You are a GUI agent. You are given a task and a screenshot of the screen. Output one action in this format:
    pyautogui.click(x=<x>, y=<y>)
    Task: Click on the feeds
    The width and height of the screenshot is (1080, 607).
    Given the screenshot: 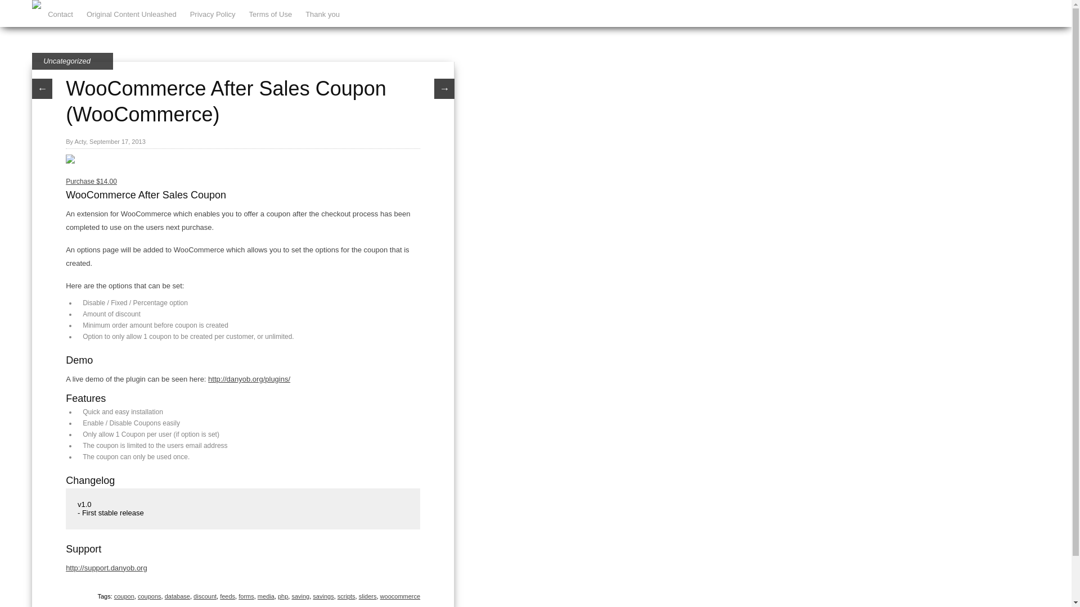 What is the action you would take?
    pyautogui.click(x=227, y=596)
    